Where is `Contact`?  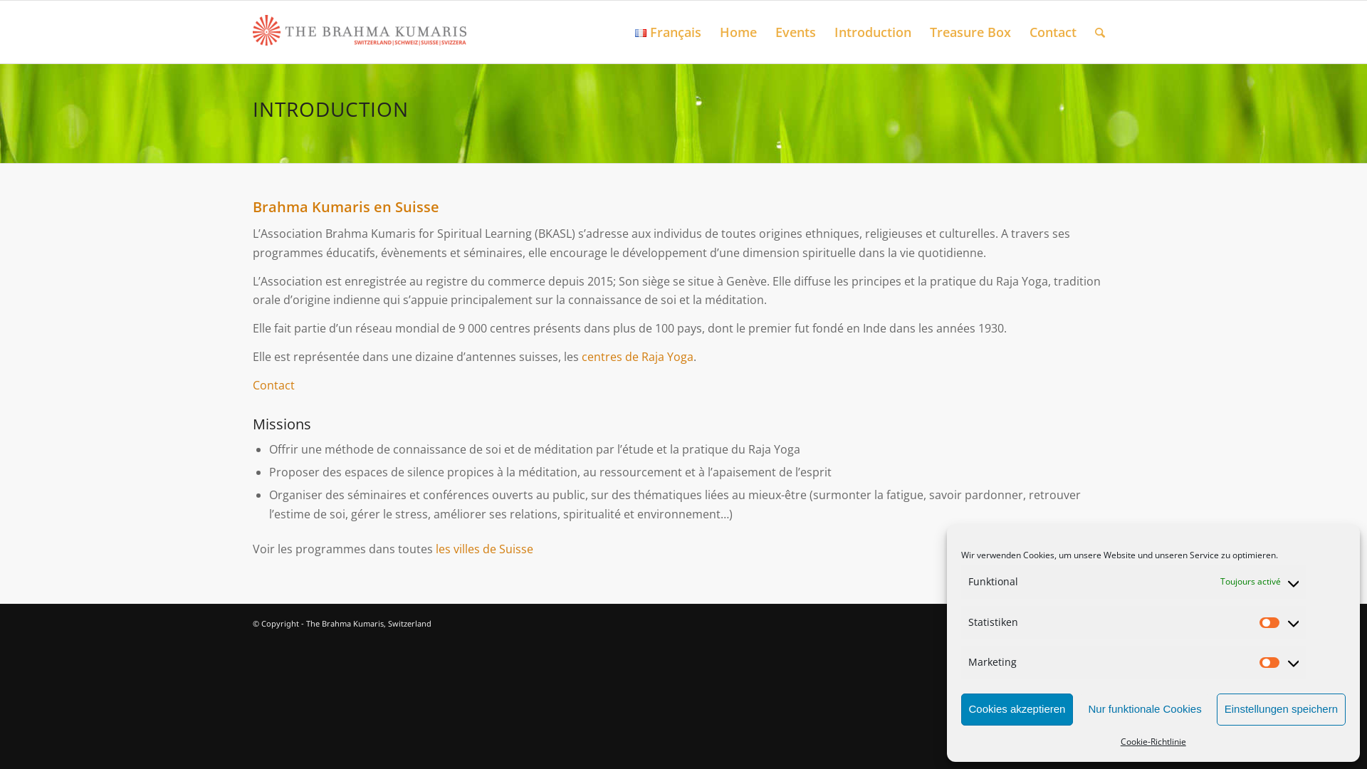 Contact is located at coordinates (273, 385).